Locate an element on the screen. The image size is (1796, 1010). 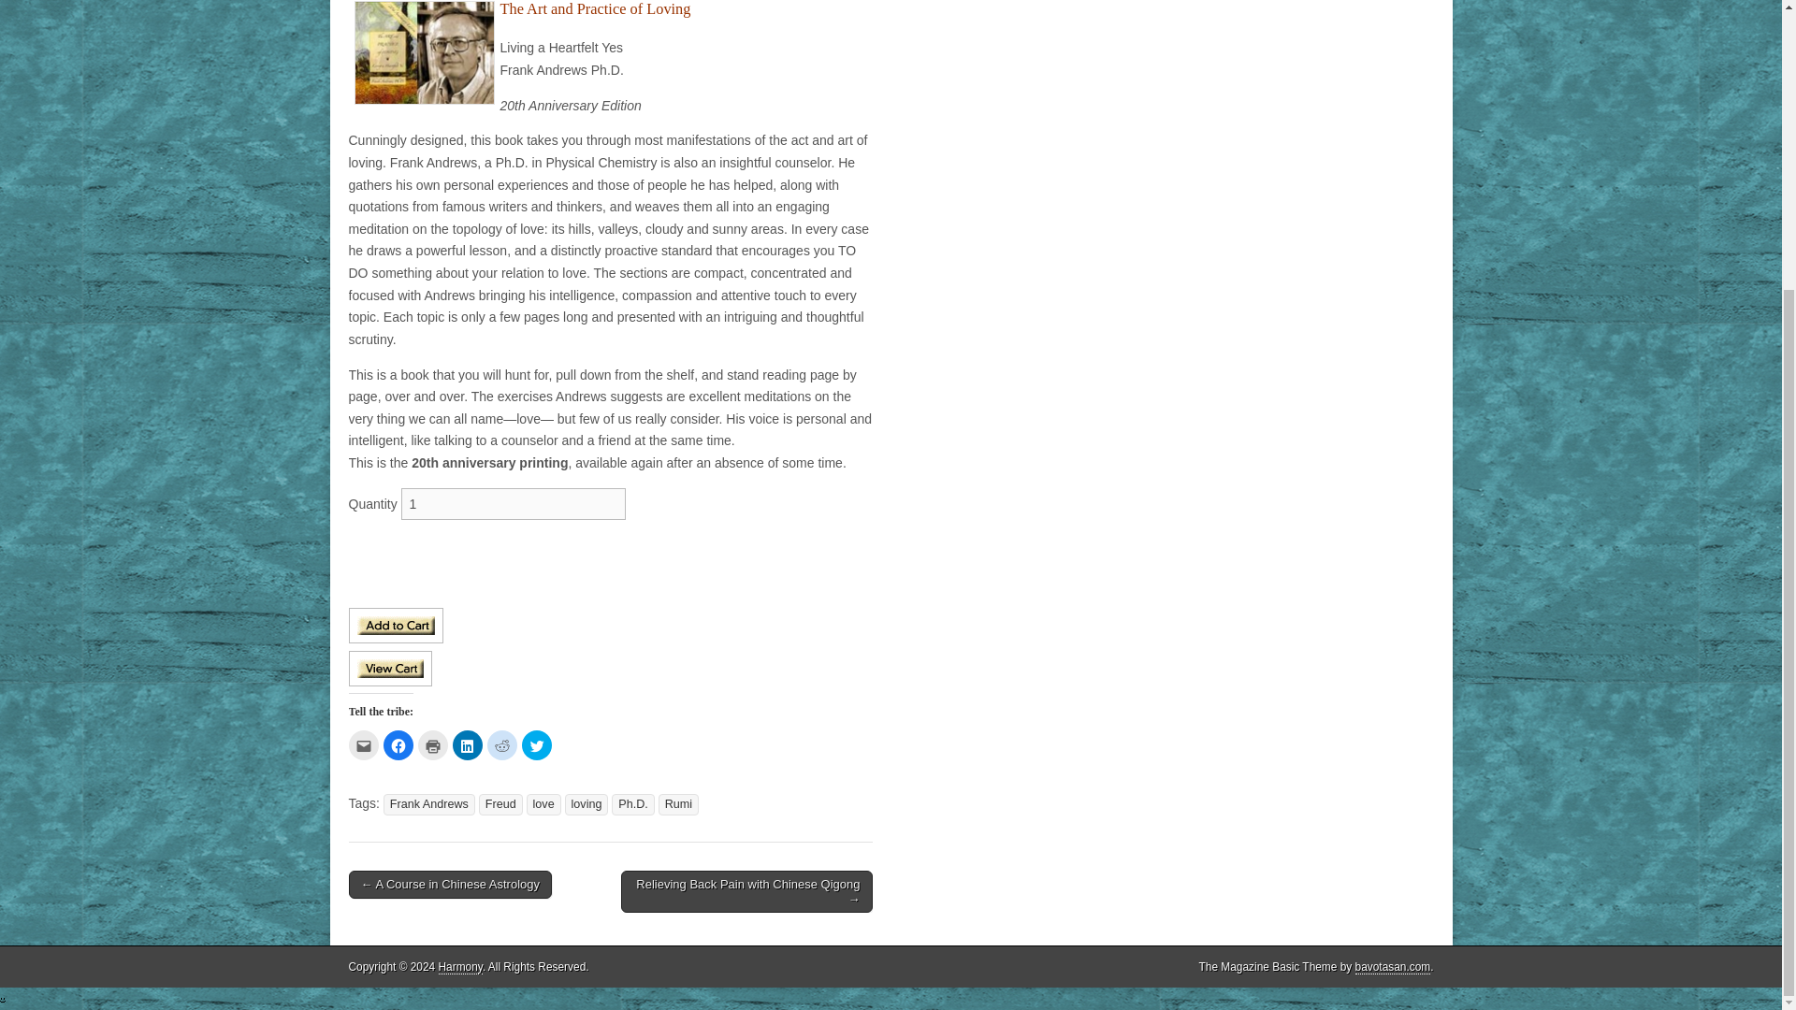
Ph.D. is located at coordinates (633, 804).